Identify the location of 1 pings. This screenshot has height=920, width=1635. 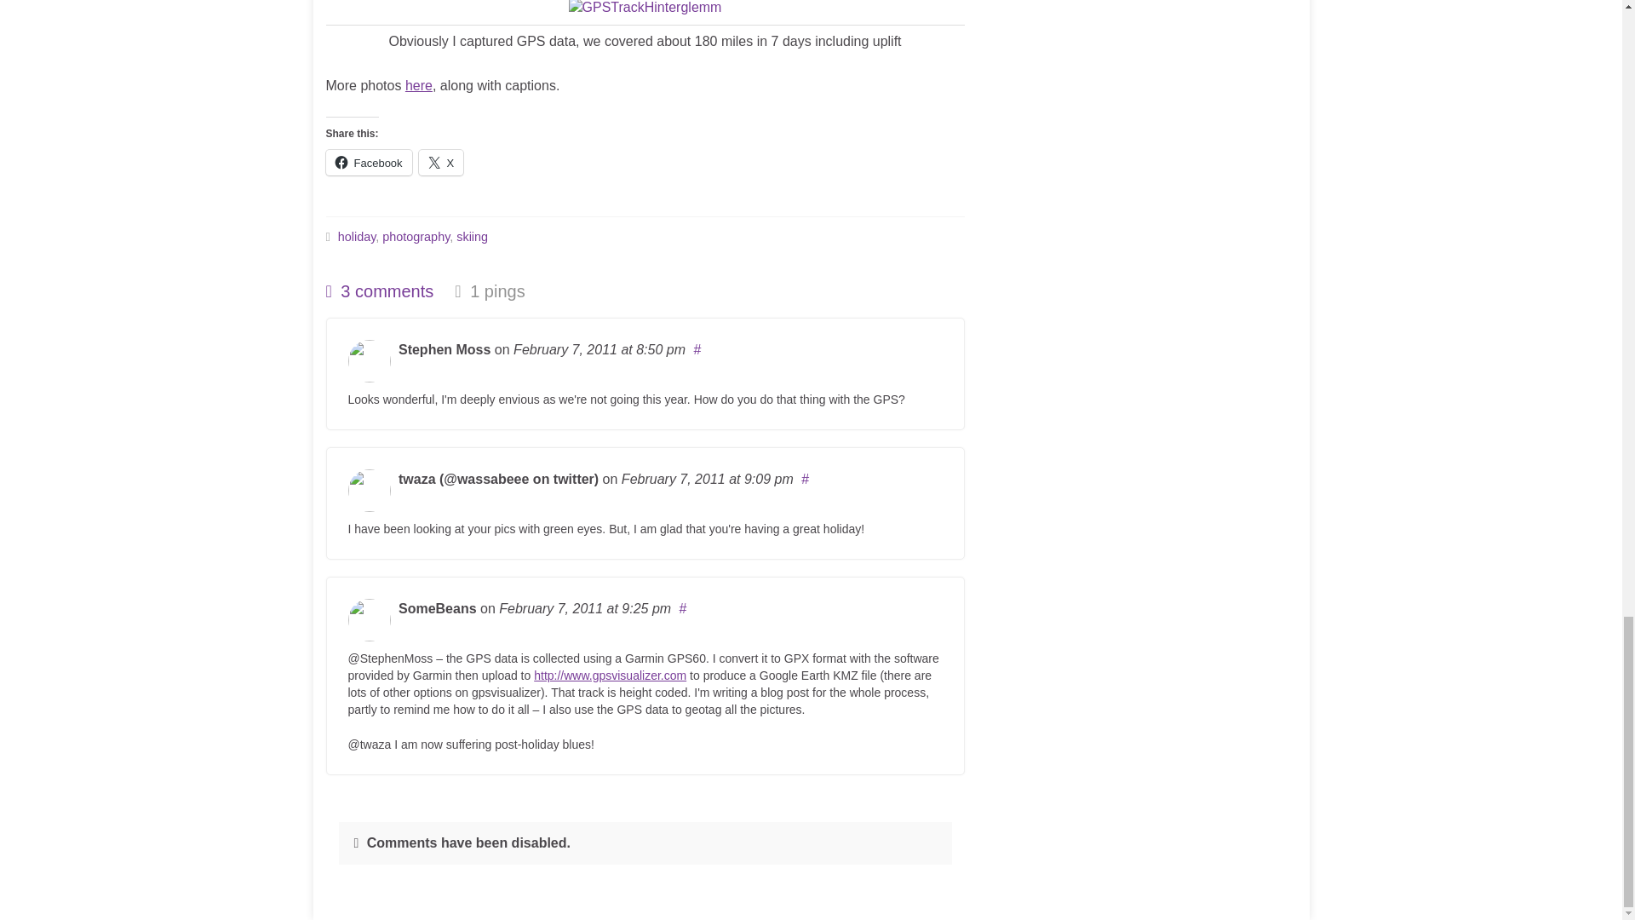
(489, 291).